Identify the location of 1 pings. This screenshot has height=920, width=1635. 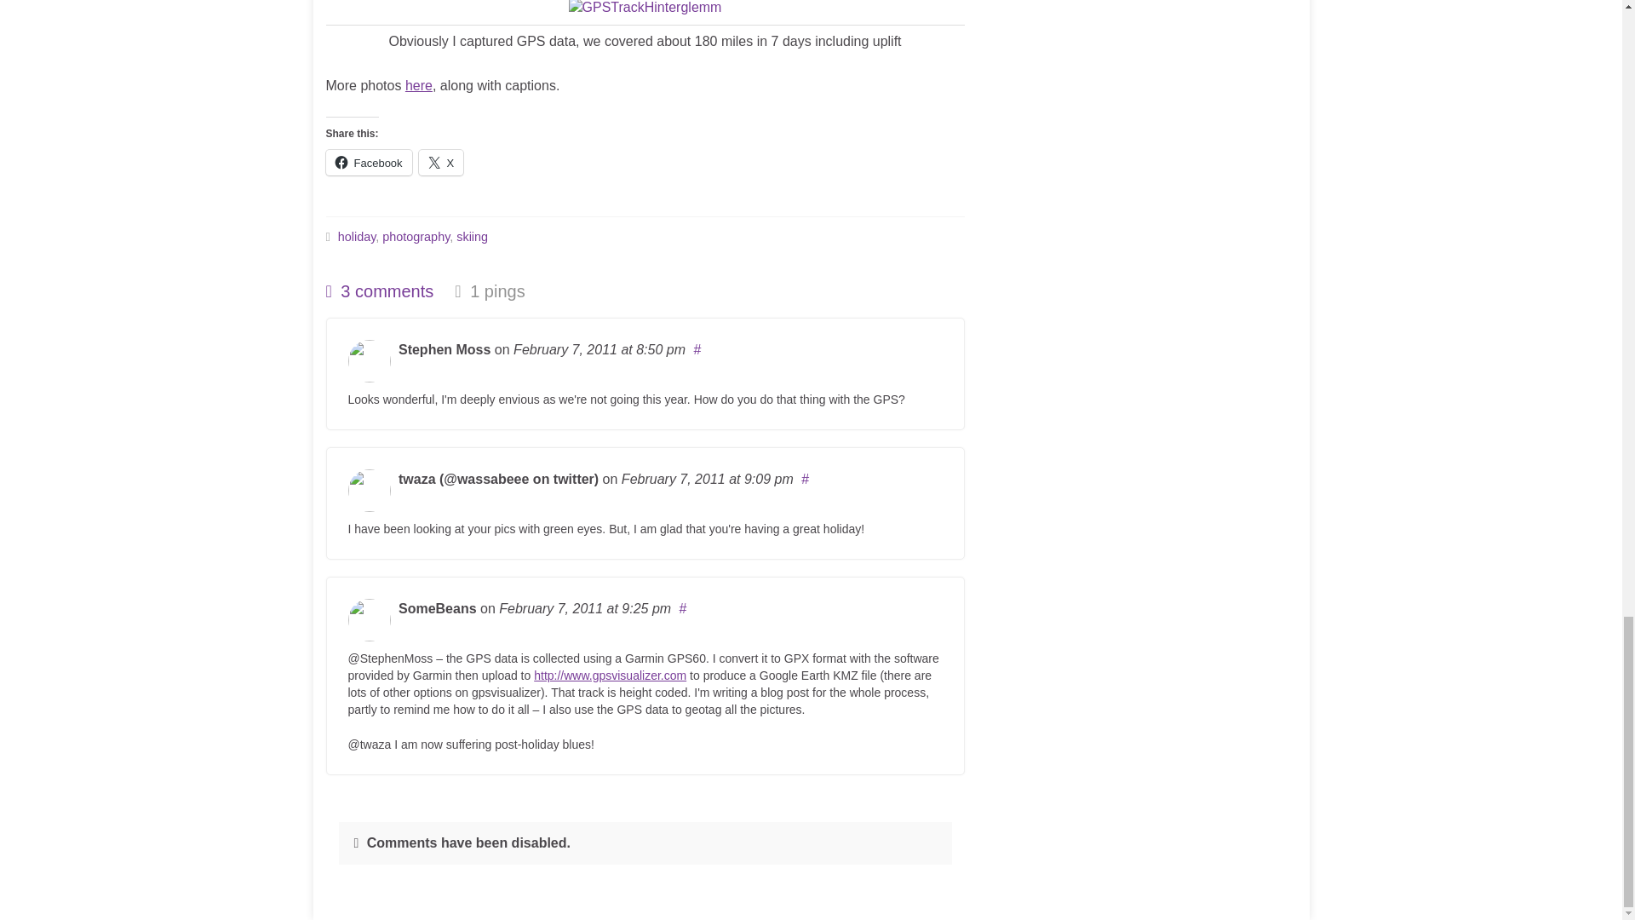
(489, 291).